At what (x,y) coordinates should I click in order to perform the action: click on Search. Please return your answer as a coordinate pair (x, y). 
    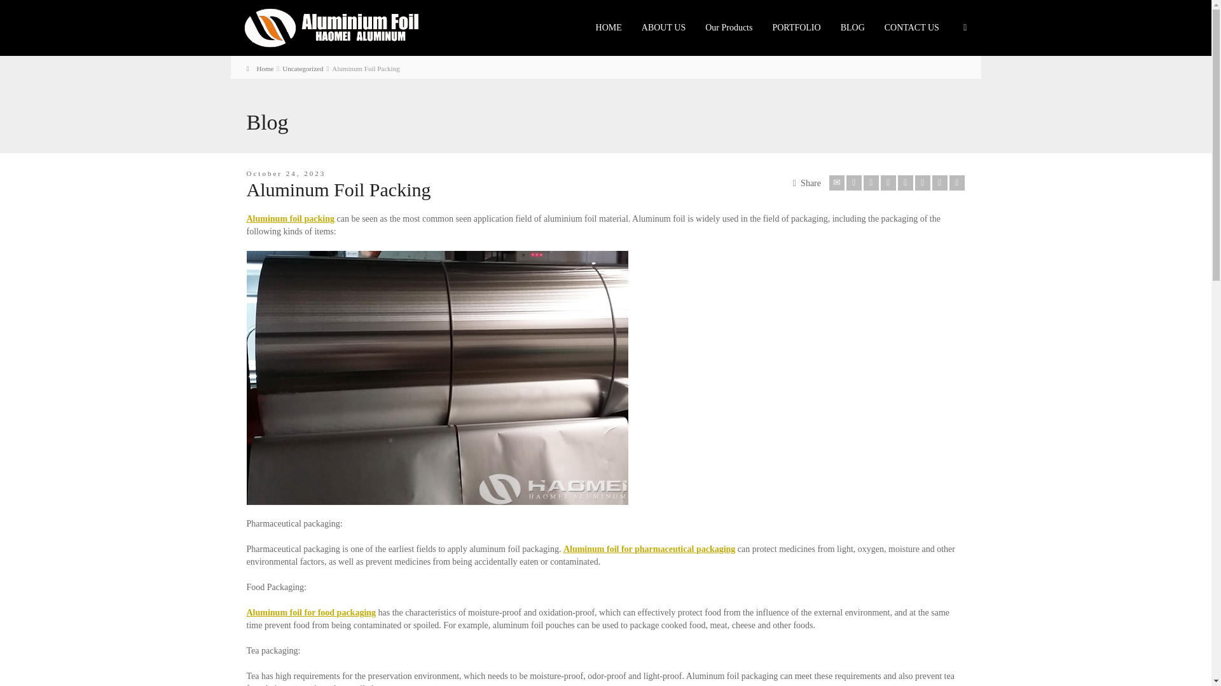
    Looking at the image, I should click on (965, 28).